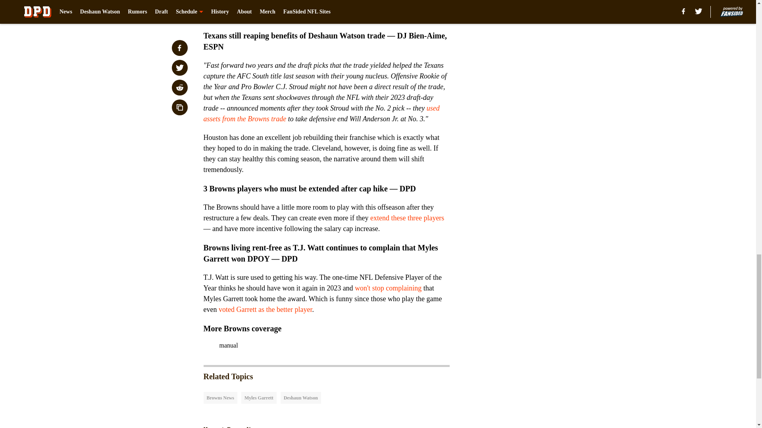 This screenshot has width=762, height=428. I want to click on Deshaun Watson, so click(300, 398).